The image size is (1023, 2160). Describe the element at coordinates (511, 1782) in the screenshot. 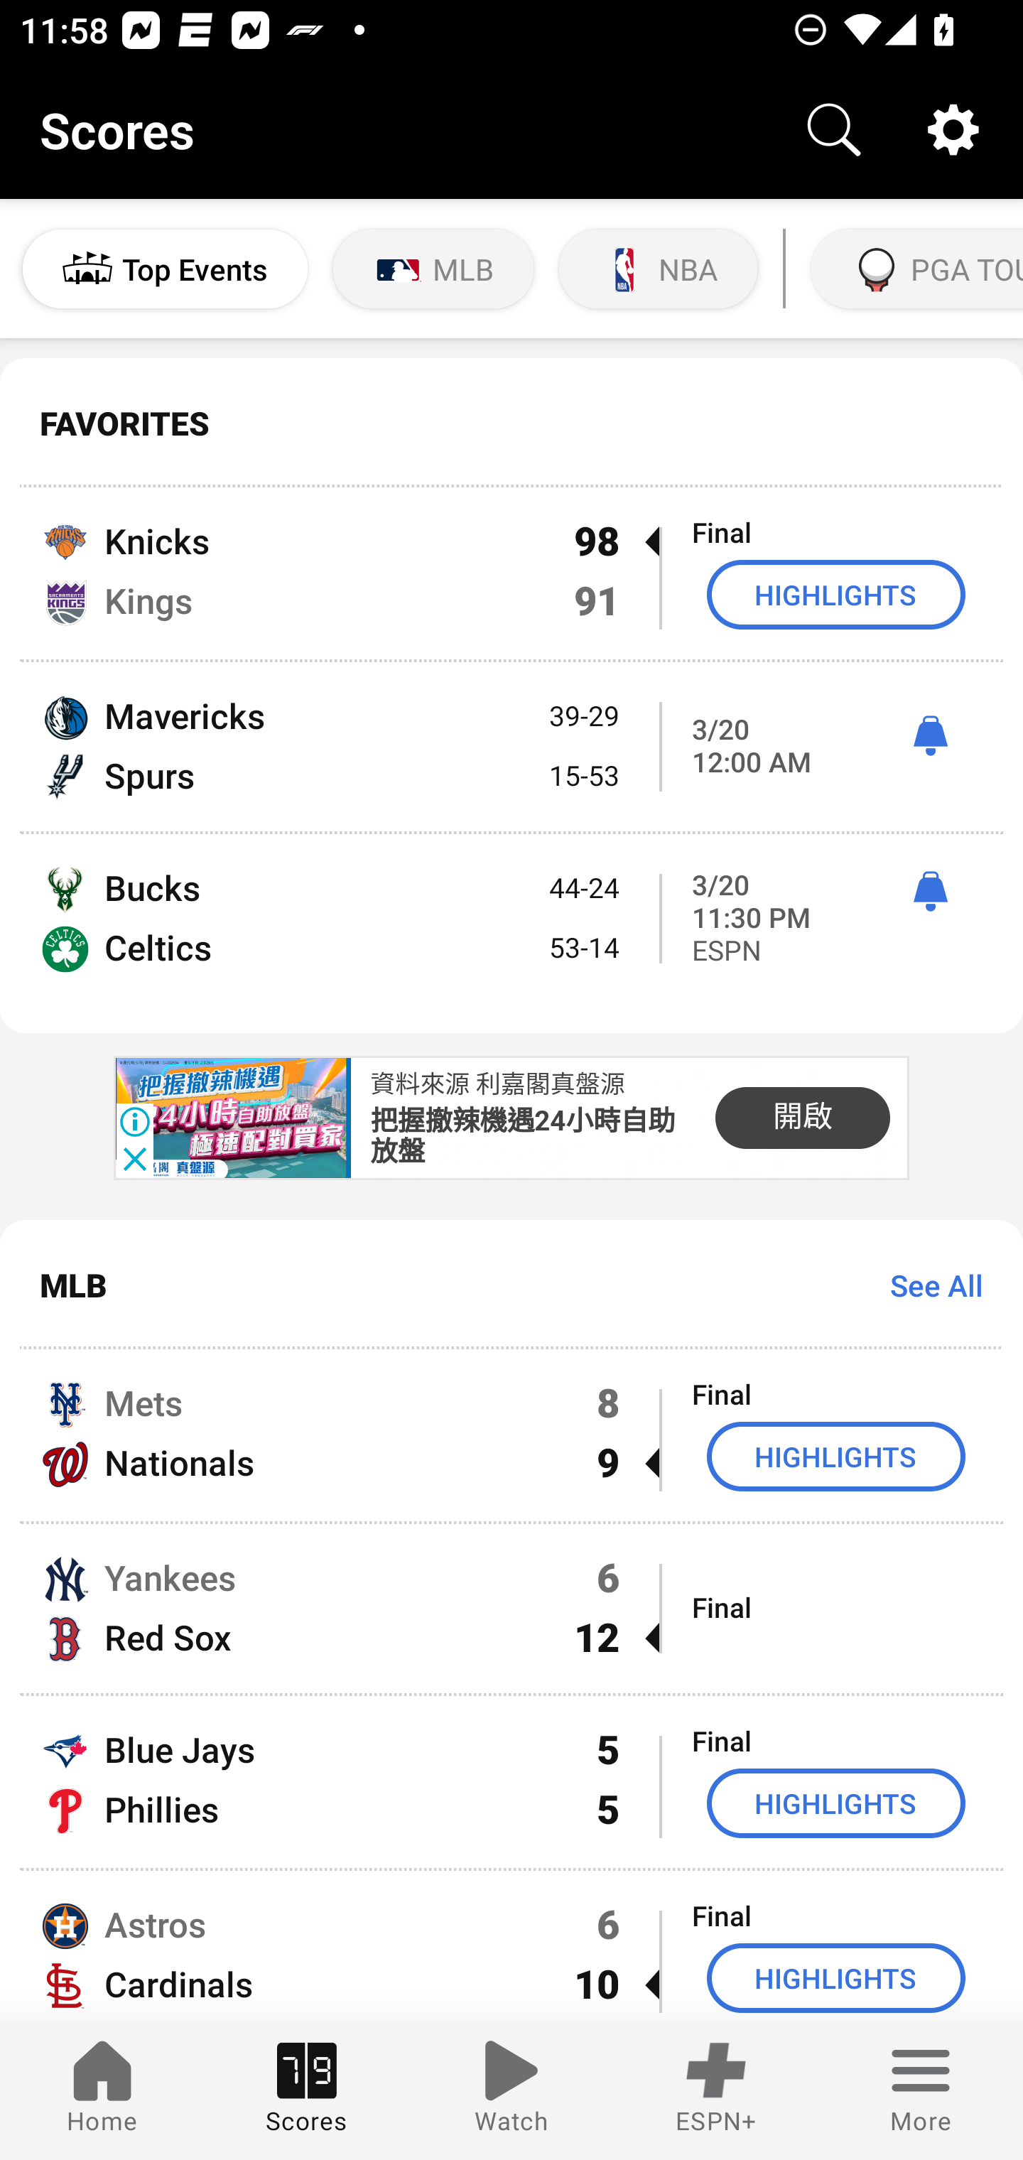

I see `Blue Jays 5 Final Phillies 5 HIGHLIGHTS` at that location.